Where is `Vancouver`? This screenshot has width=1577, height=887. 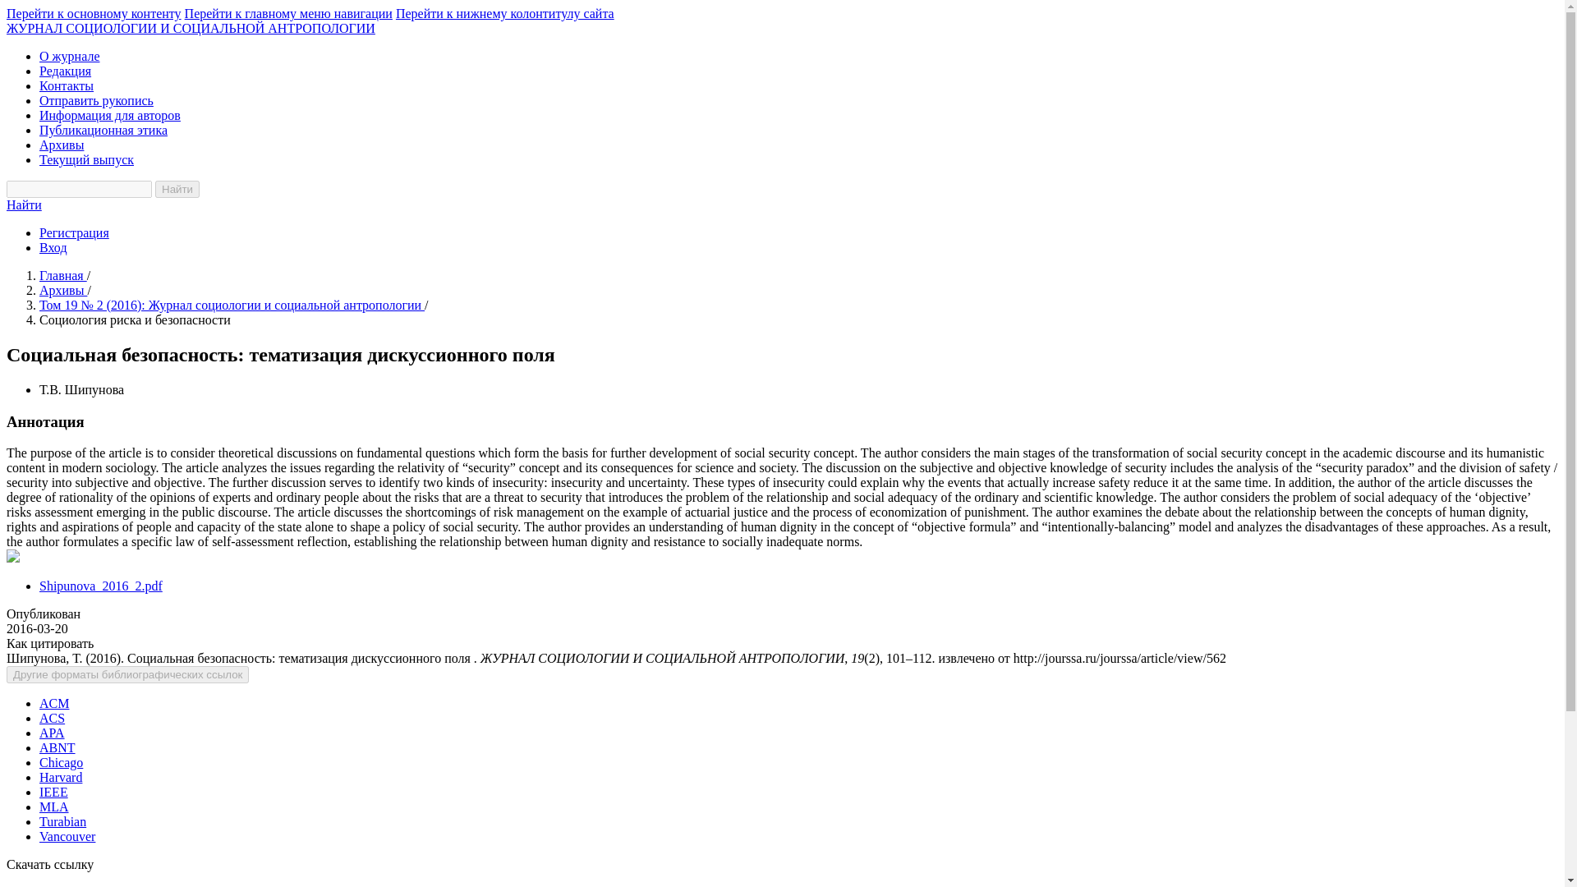 Vancouver is located at coordinates (67, 836).